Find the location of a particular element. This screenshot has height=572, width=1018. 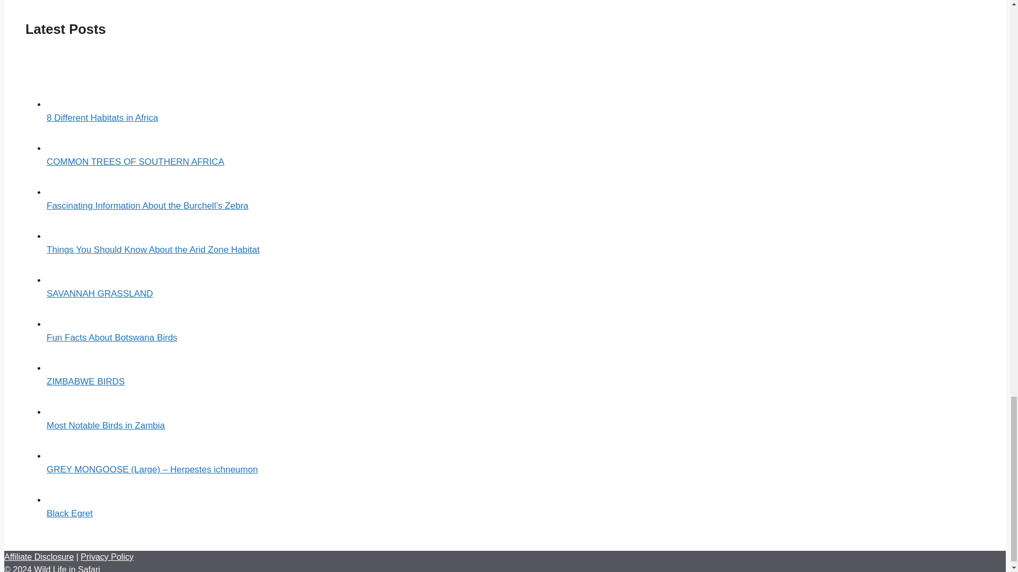

COMMON TREES OF SOUTHERN AFRICA is located at coordinates (135, 162).